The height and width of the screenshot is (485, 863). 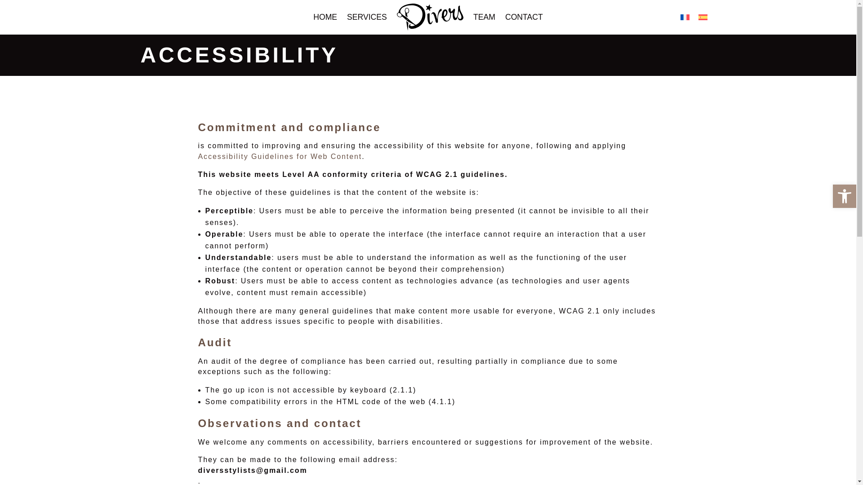 I want to click on Accessibility Tools, so click(x=844, y=196).